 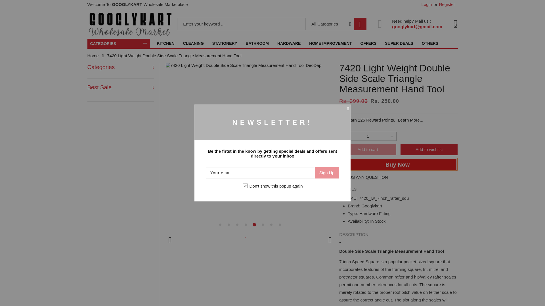 What do you see at coordinates (367, 136) in the screenshot?
I see `1` at bounding box center [367, 136].